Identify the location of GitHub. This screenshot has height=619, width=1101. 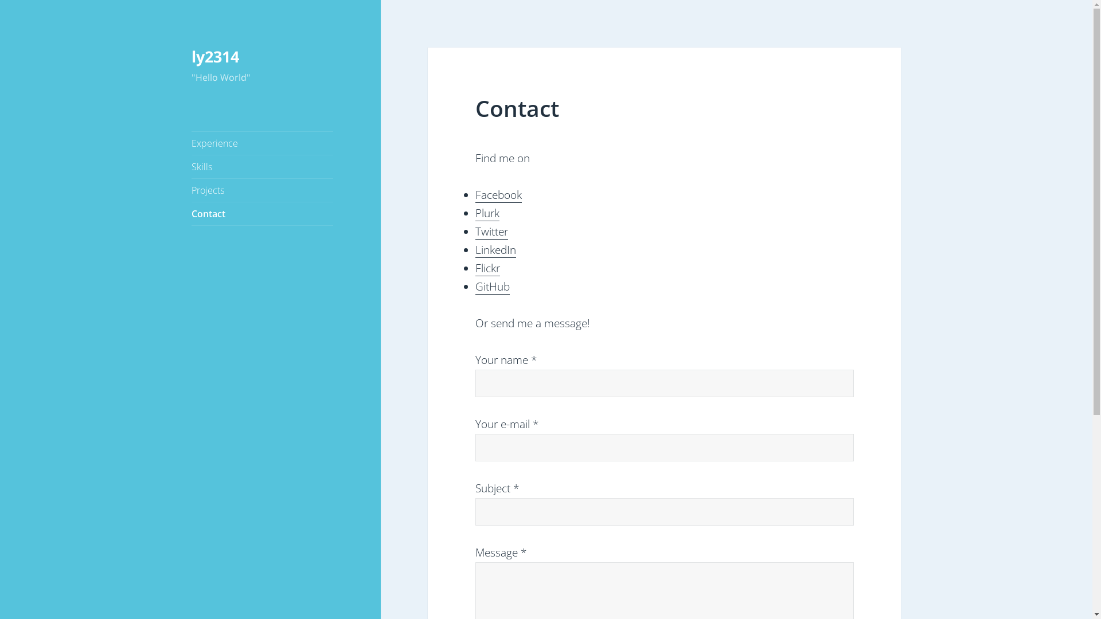
(493, 287).